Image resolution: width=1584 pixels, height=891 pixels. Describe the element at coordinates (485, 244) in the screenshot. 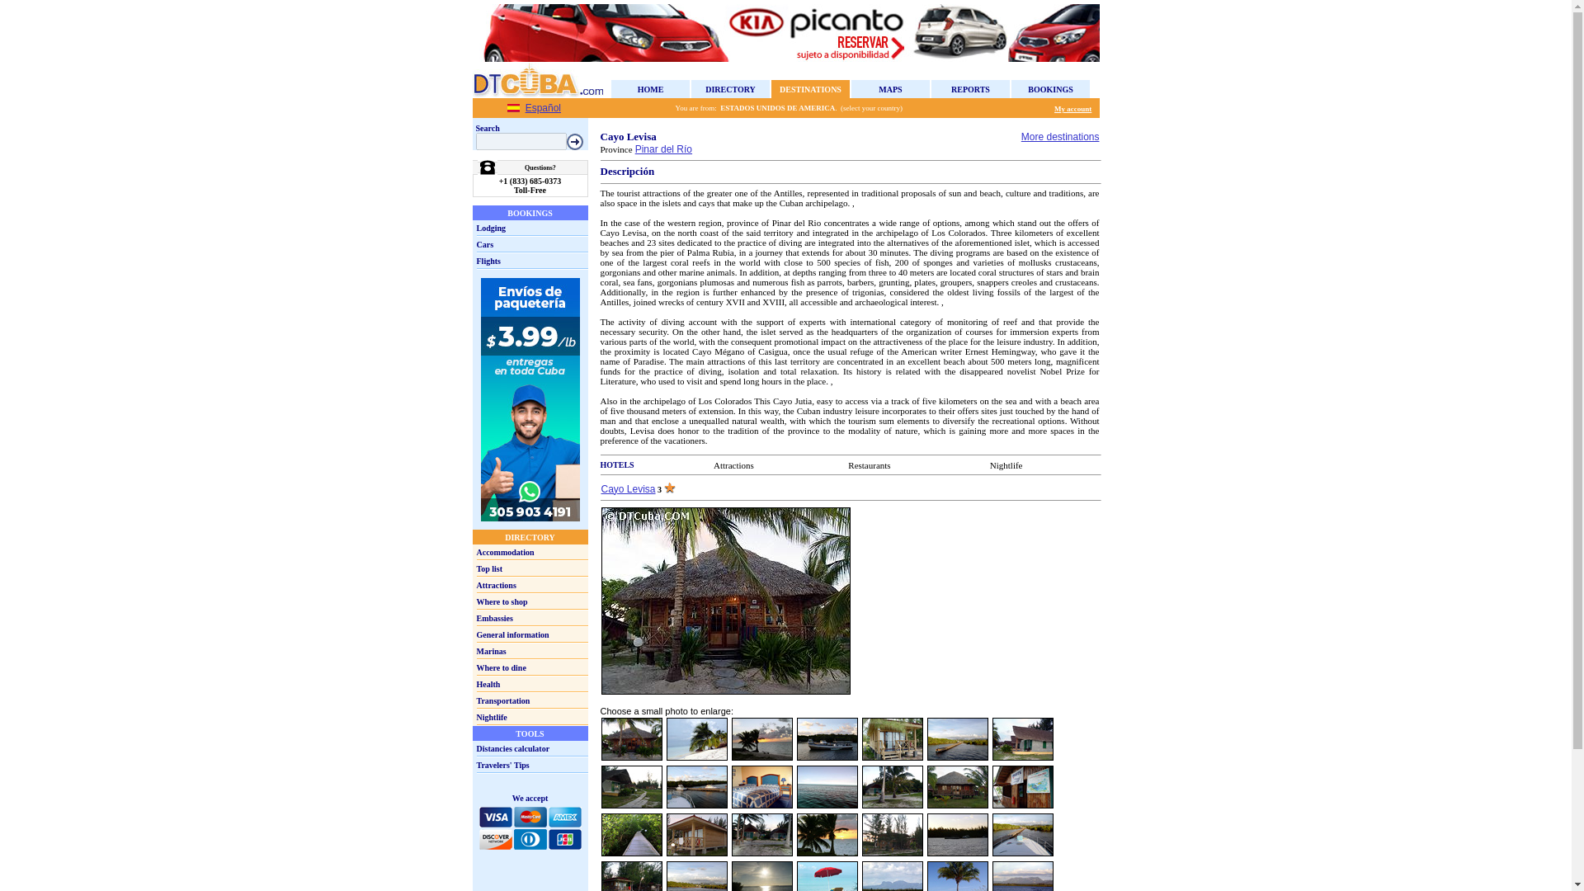

I see `Cars` at that location.